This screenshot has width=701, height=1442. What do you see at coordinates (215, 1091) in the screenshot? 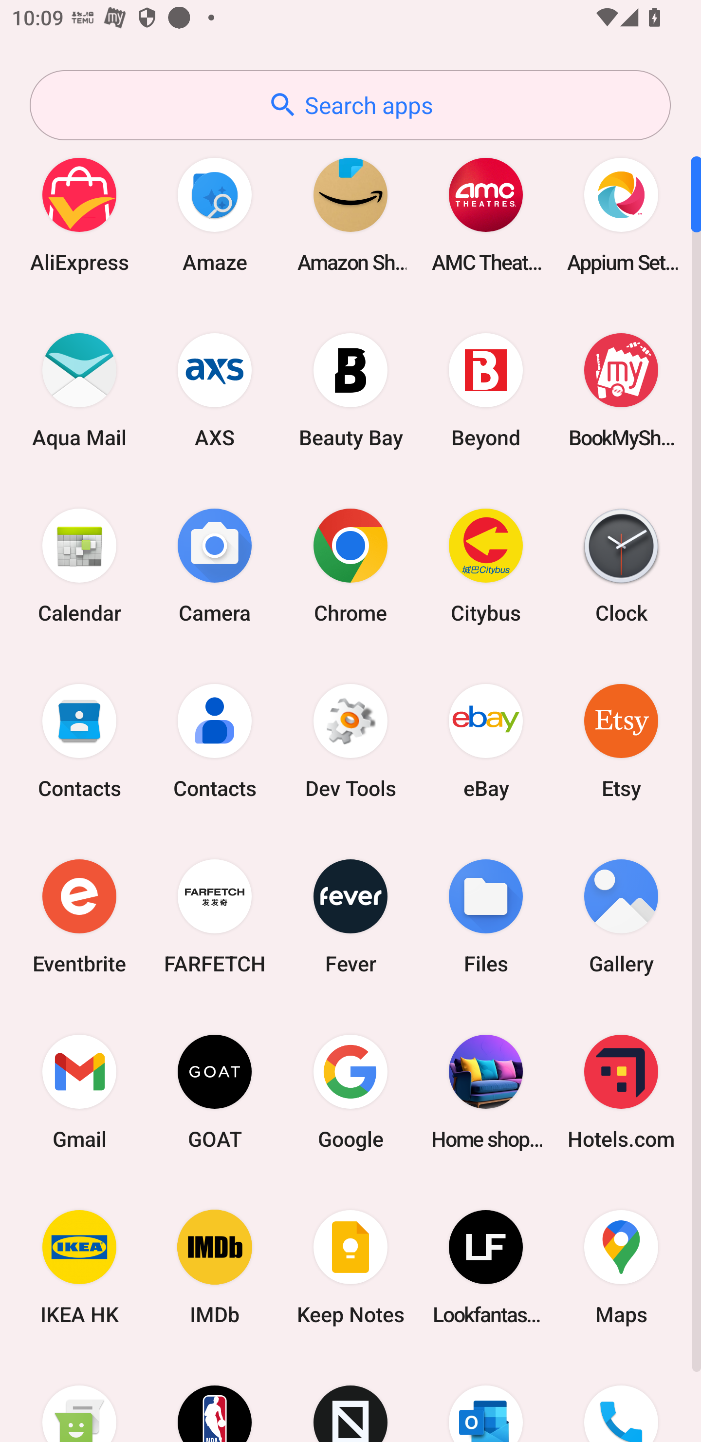
I see `GOAT` at bounding box center [215, 1091].